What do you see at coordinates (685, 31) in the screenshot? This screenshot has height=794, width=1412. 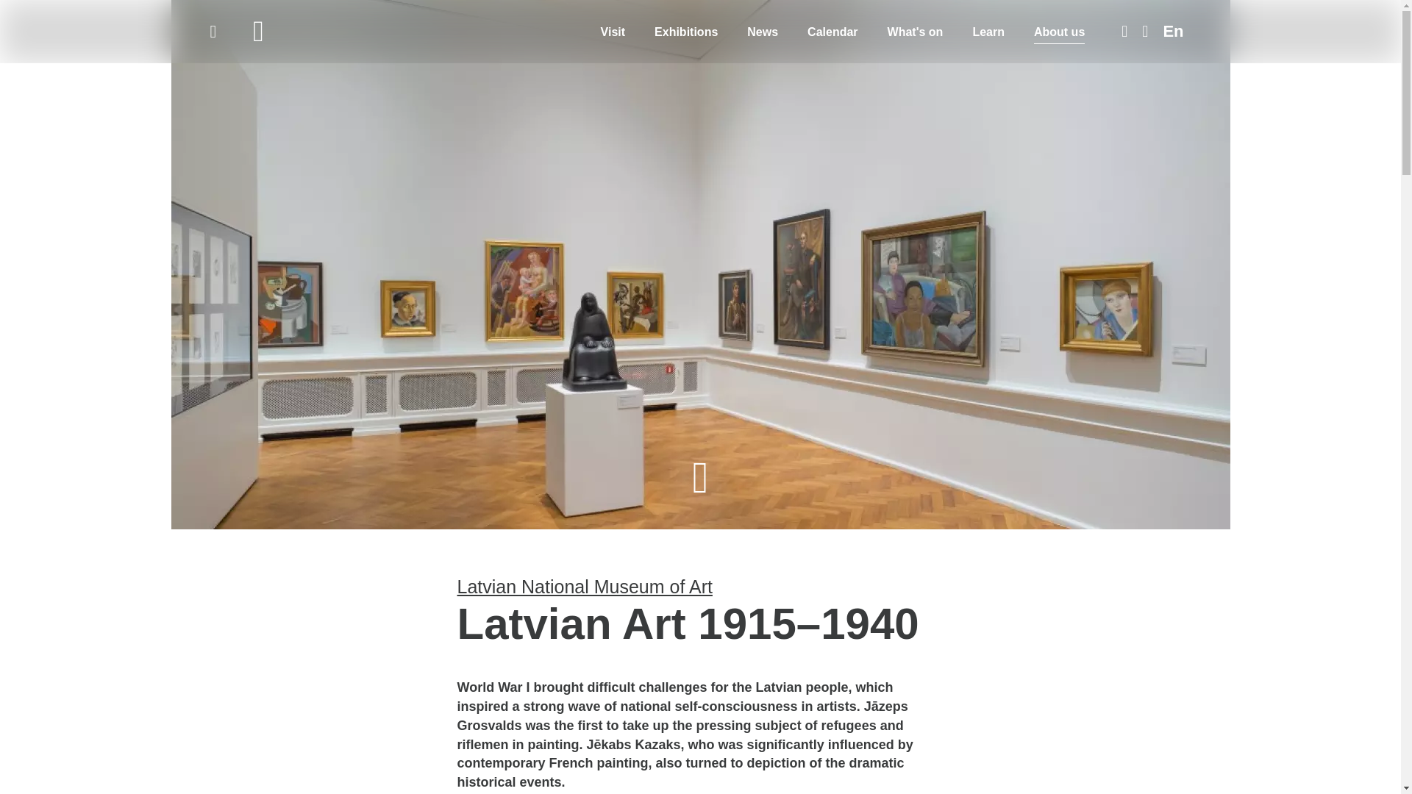 I see `Exhibitions` at bounding box center [685, 31].